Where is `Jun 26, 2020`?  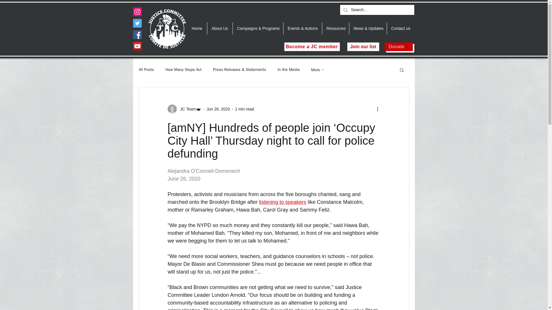 Jun 26, 2020 is located at coordinates (218, 109).